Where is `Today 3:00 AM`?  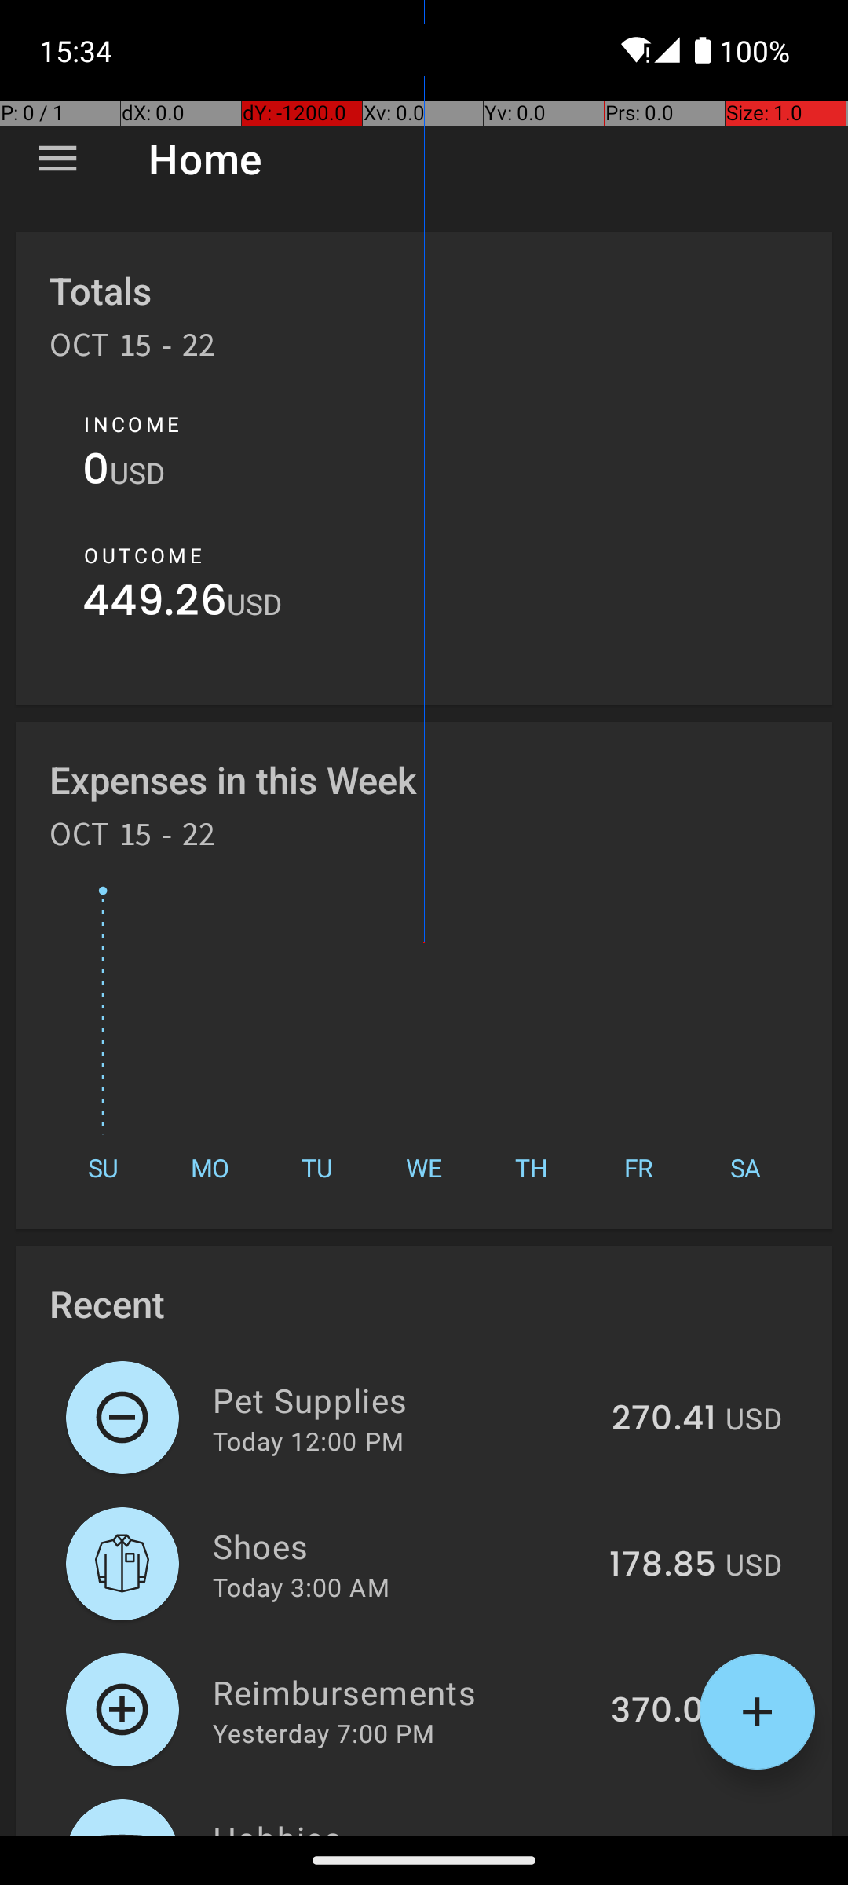
Today 3:00 AM is located at coordinates (302, 1587).